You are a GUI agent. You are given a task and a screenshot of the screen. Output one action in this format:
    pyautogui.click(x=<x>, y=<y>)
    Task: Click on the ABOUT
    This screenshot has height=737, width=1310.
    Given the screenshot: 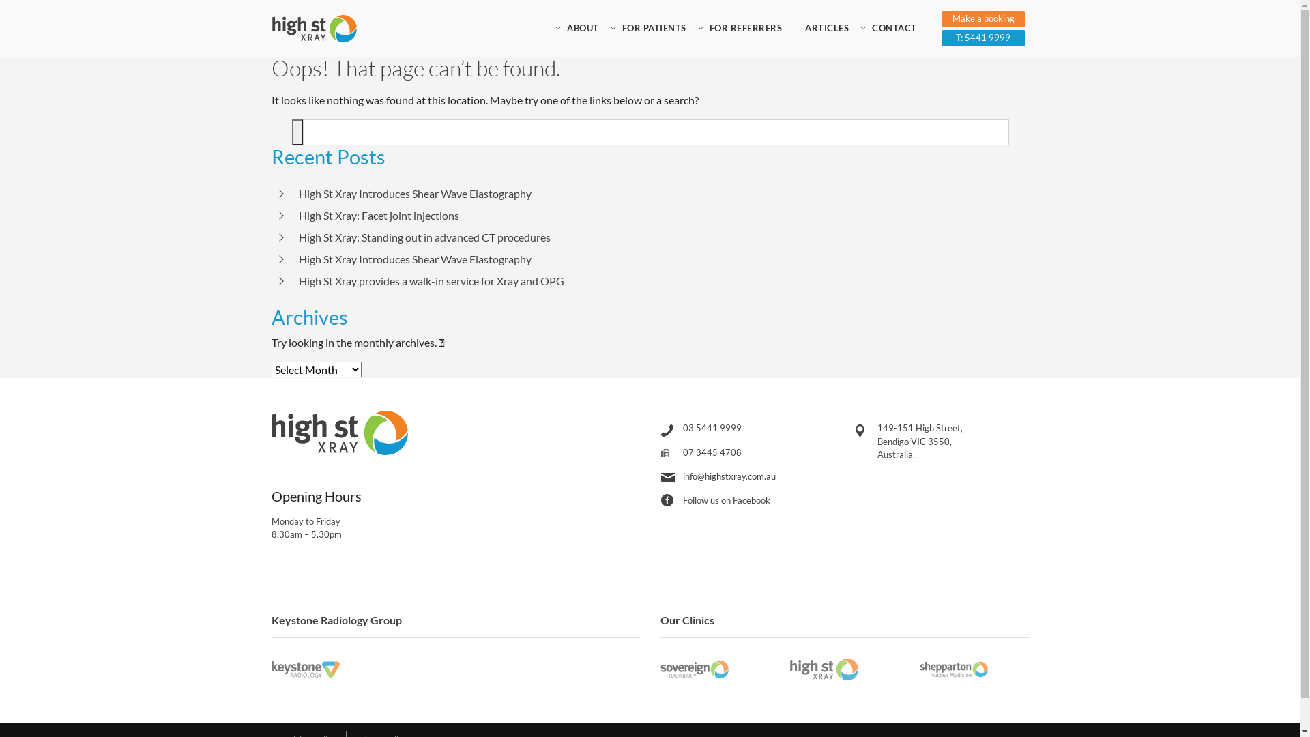 What is the action you would take?
    pyautogui.click(x=583, y=29)
    